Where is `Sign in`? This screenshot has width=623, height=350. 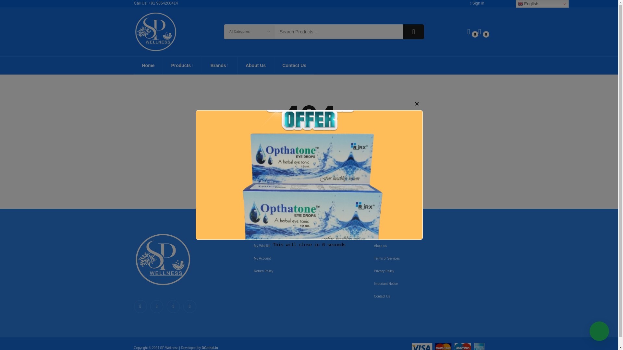
Sign in is located at coordinates (477, 3).